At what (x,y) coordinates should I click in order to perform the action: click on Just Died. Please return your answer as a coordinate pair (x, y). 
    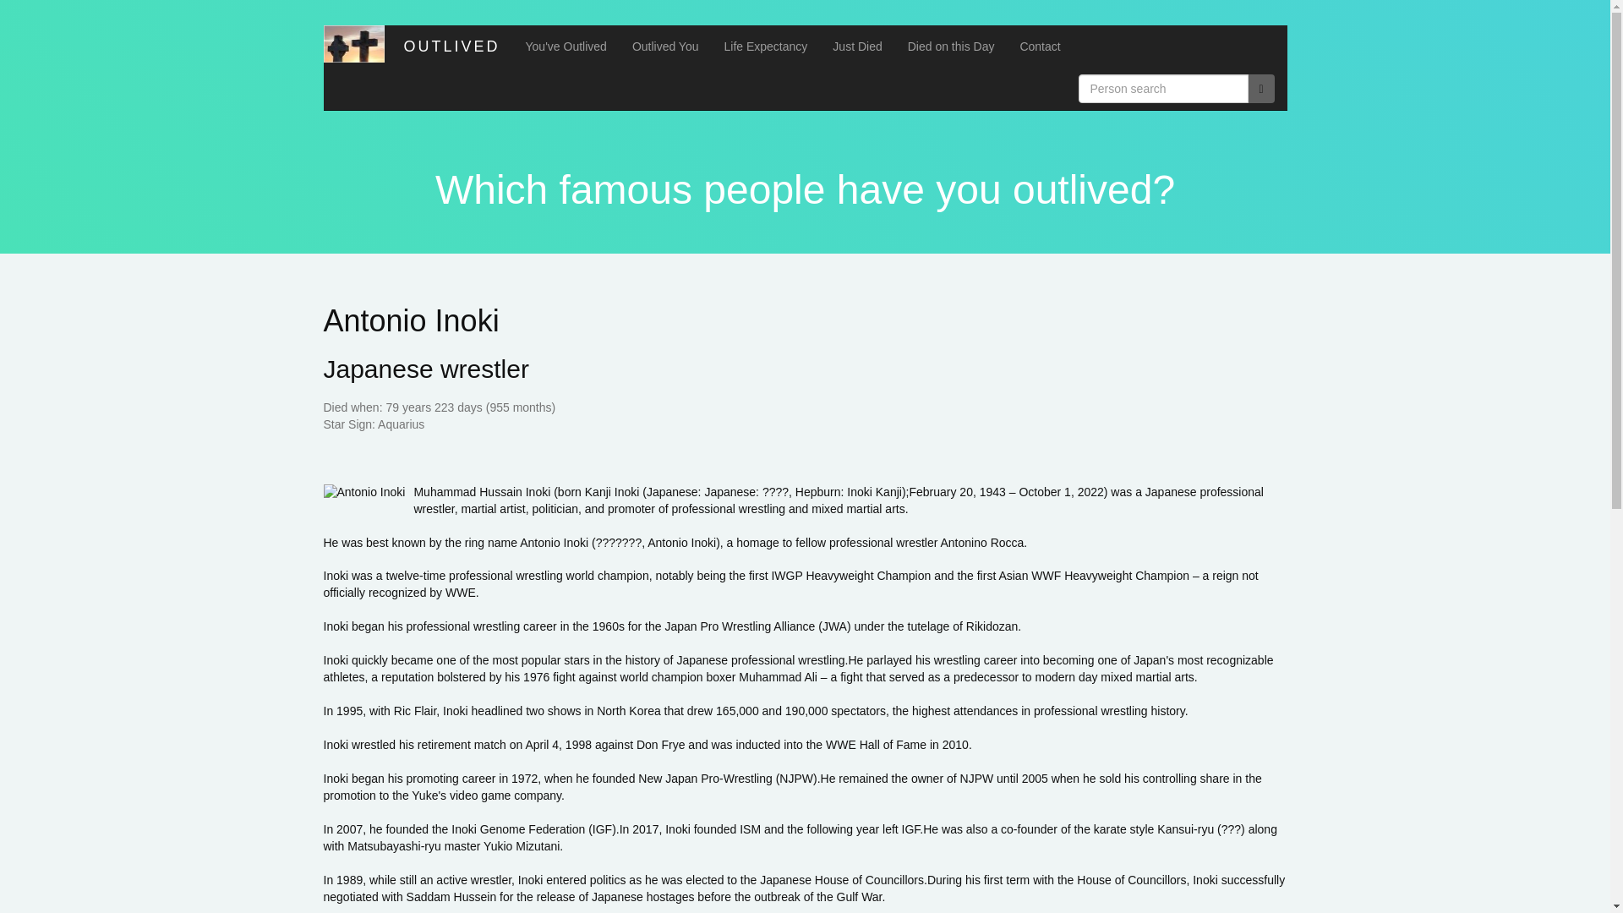
    Looking at the image, I should click on (856, 46).